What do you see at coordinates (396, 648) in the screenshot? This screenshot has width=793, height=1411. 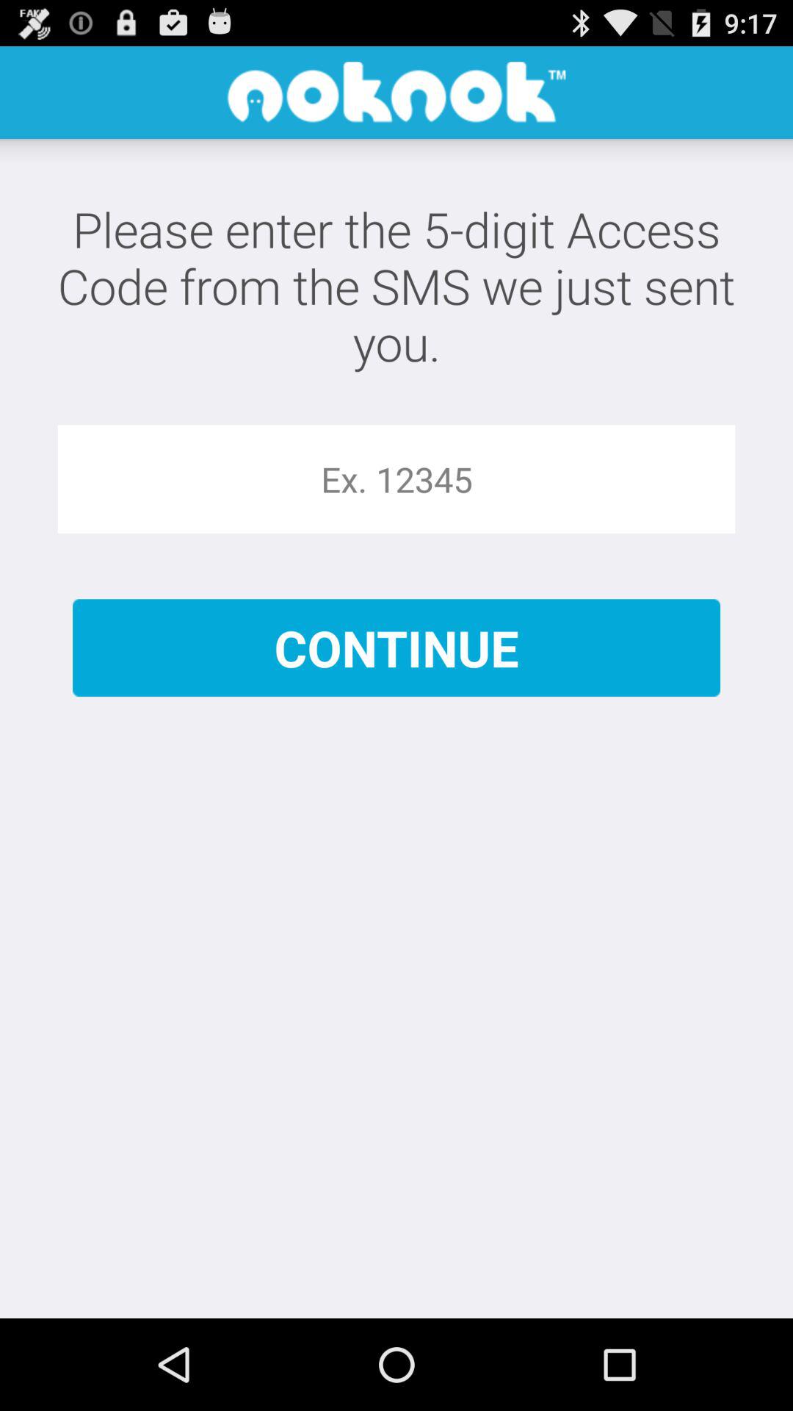 I see `press the continue app` at bounding box center [396, 648].